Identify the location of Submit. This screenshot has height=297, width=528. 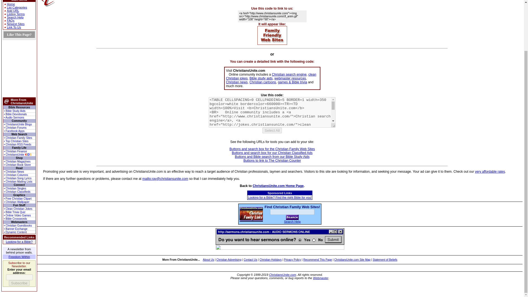
(292, 217).